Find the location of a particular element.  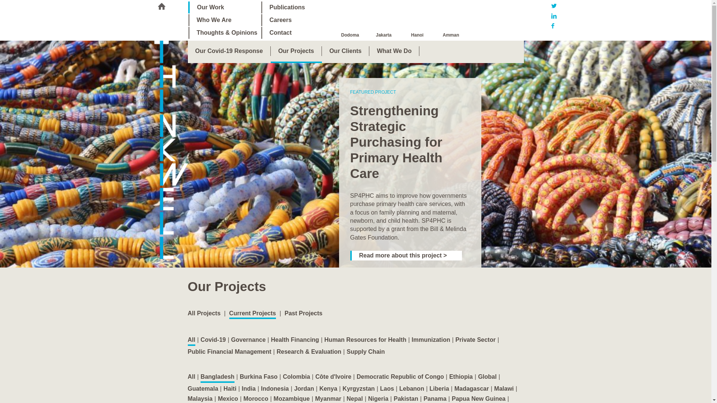

Our Work is located at coordinates (225, 7).